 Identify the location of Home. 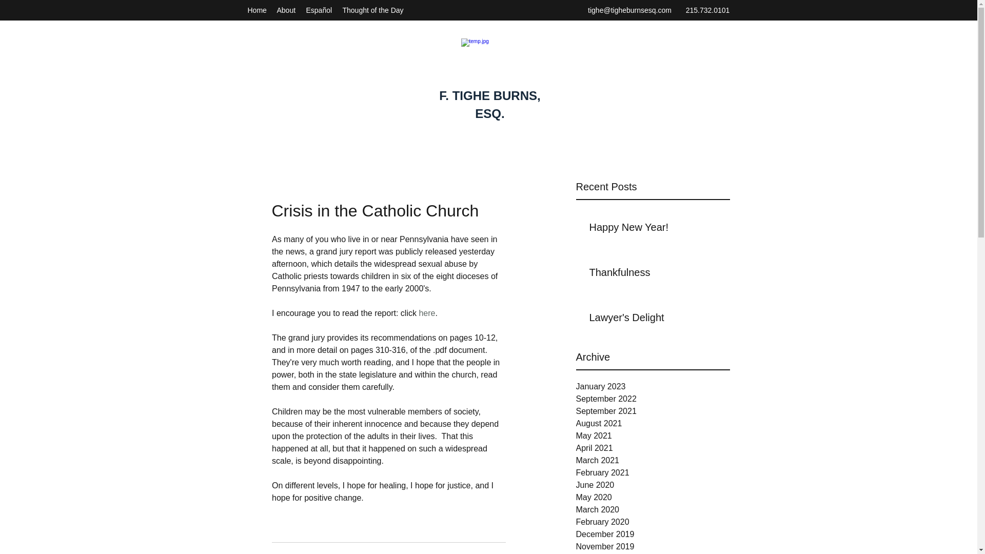
(257, 10).